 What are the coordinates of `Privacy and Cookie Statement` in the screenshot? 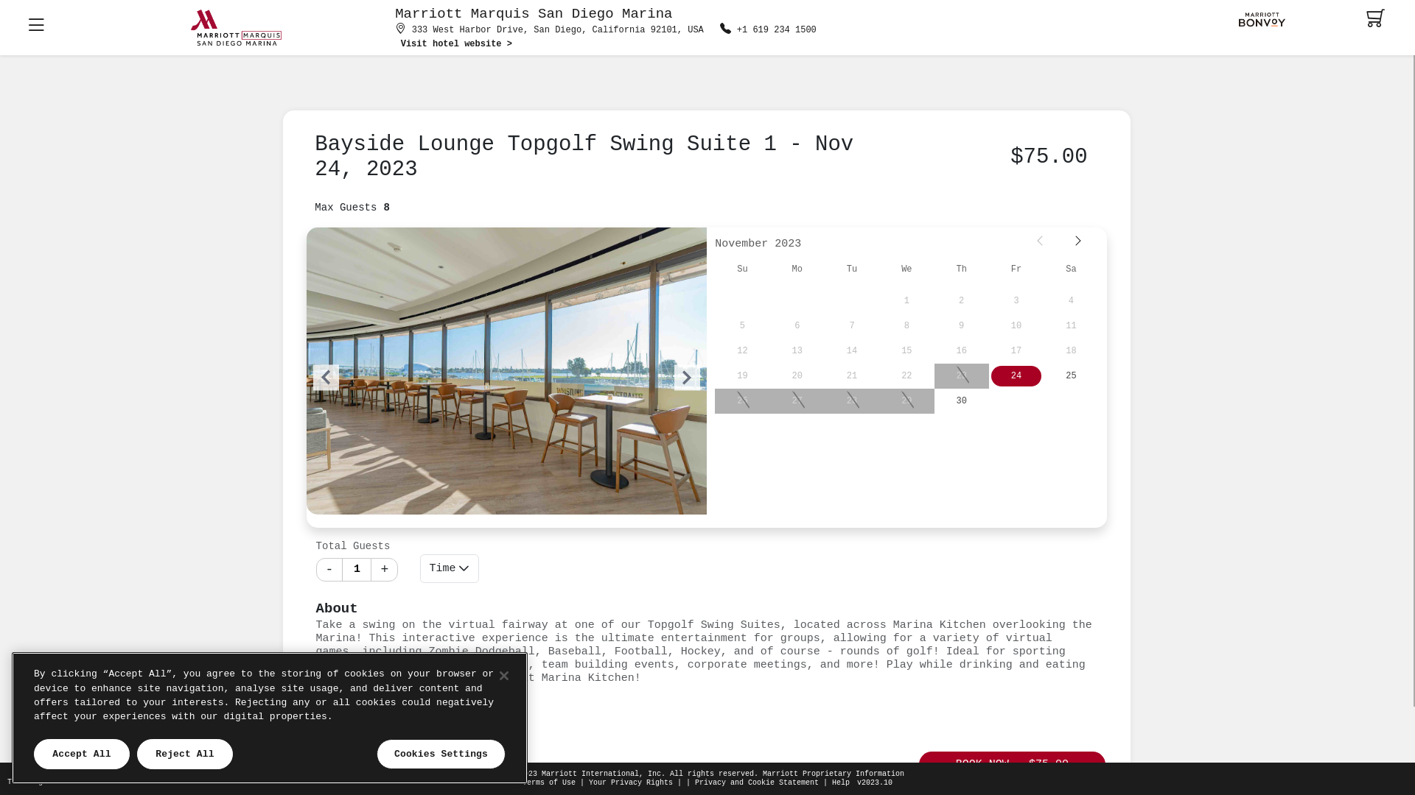 It's located at (757, 783).